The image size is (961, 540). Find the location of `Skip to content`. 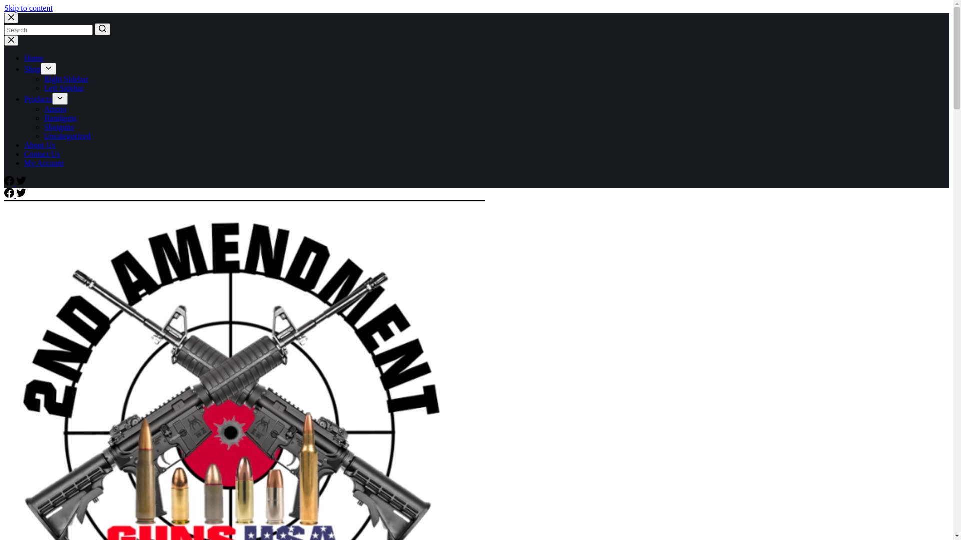

Skip to content is located at coordinates (28, 8).